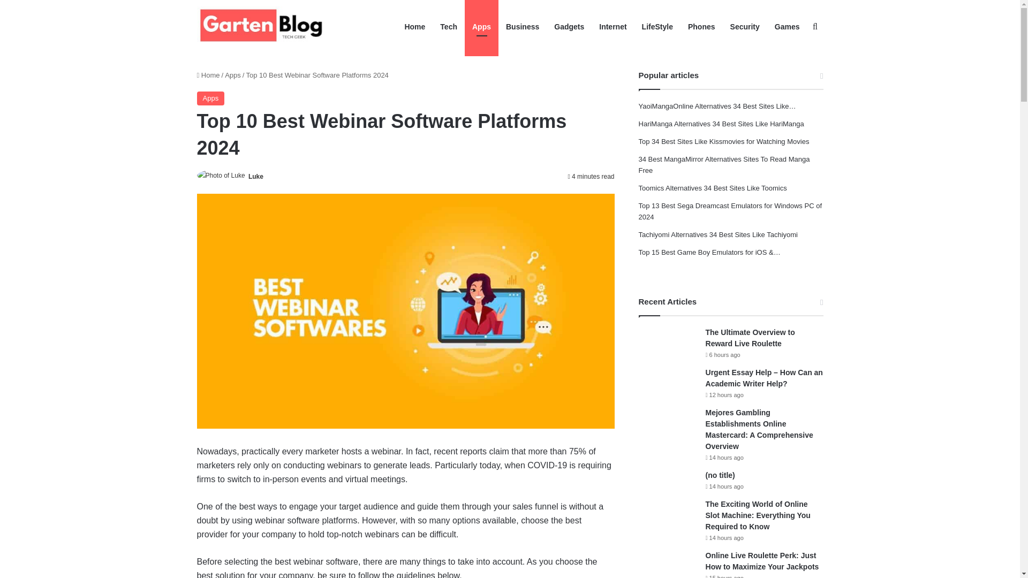 This screenshot has width=1028, height=578. I want to click on Luke, so click(256, 176).